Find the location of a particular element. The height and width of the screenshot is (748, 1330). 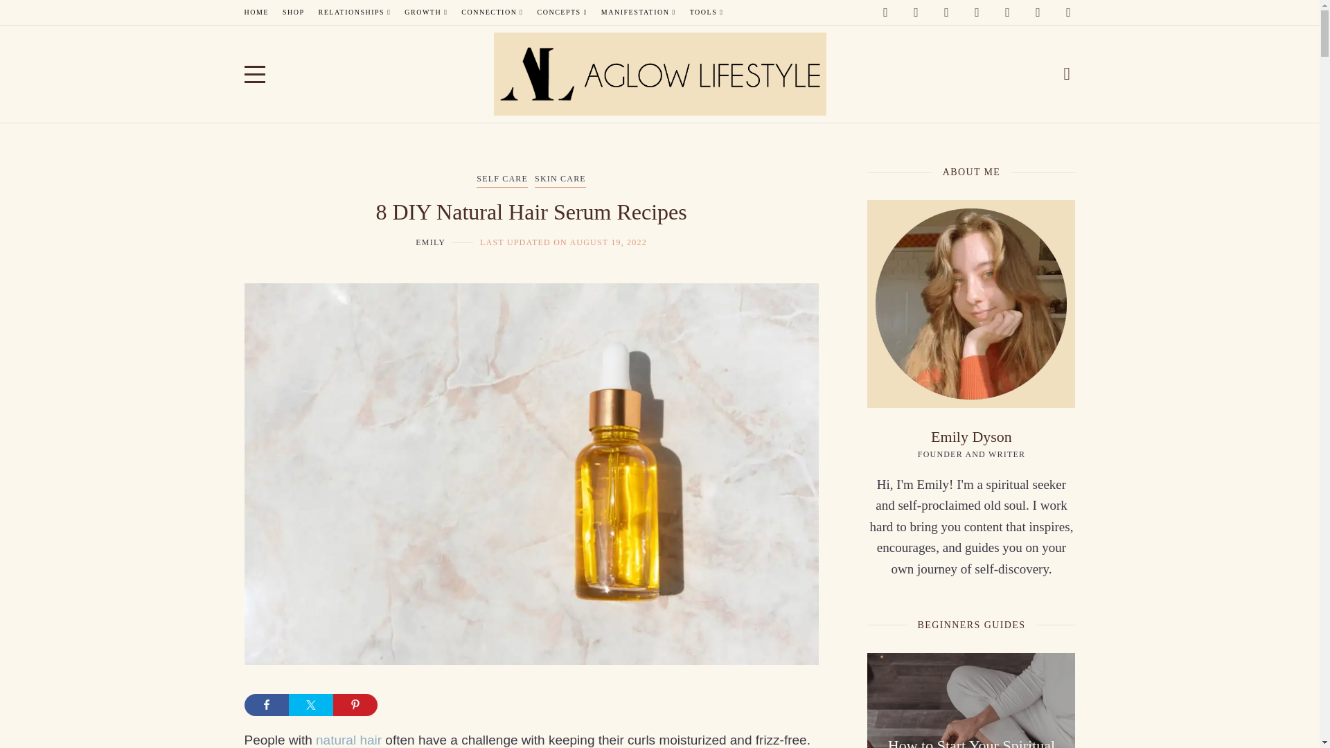

Twitter is located at coordinates (1068, 12).